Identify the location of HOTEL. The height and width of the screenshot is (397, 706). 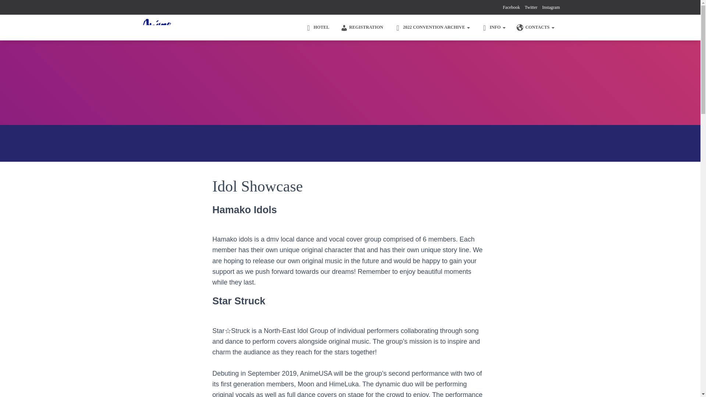
(317, 27).